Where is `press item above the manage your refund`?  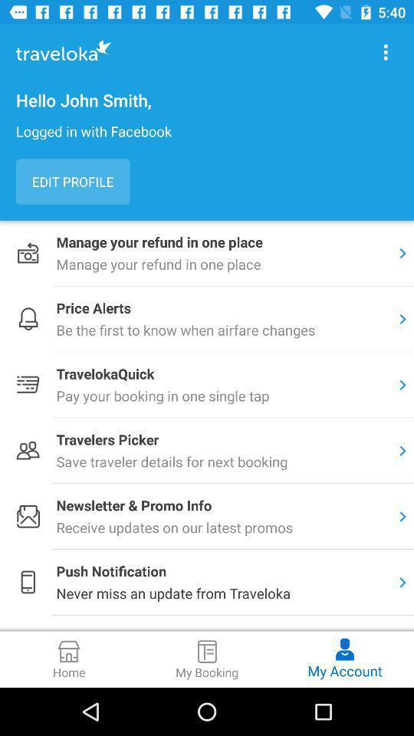 press item above the manage your refund is located at coordinates (73, 181).